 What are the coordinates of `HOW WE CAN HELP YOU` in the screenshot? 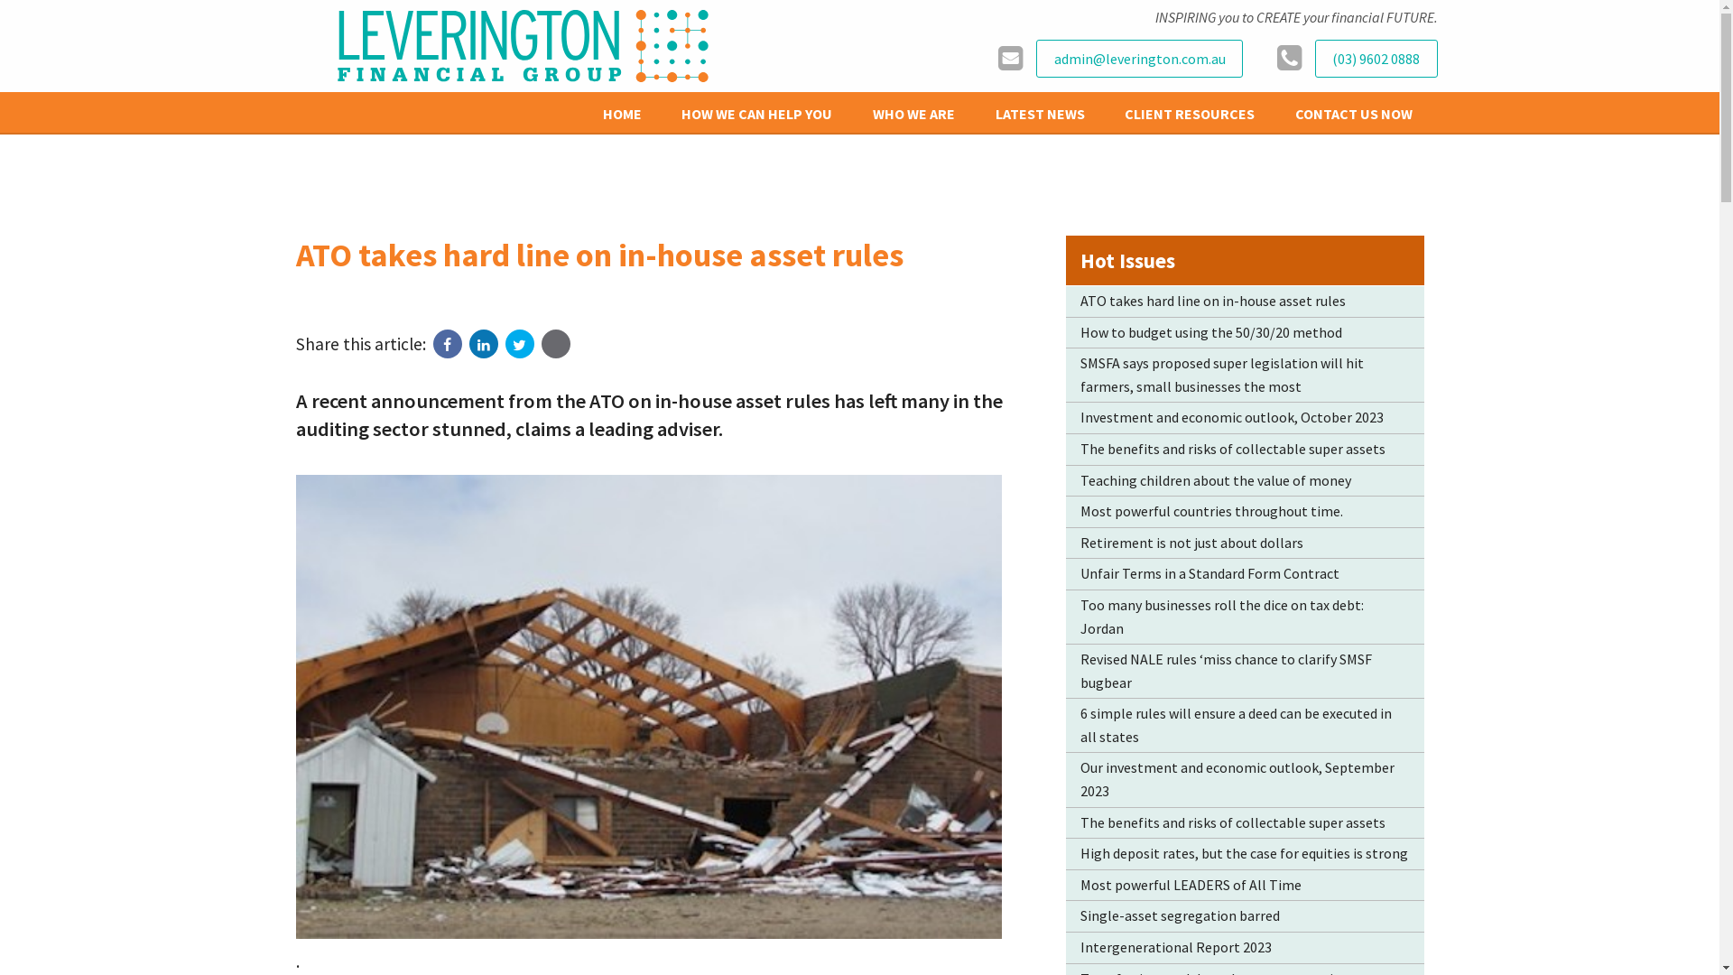 It's located at (758, 114).